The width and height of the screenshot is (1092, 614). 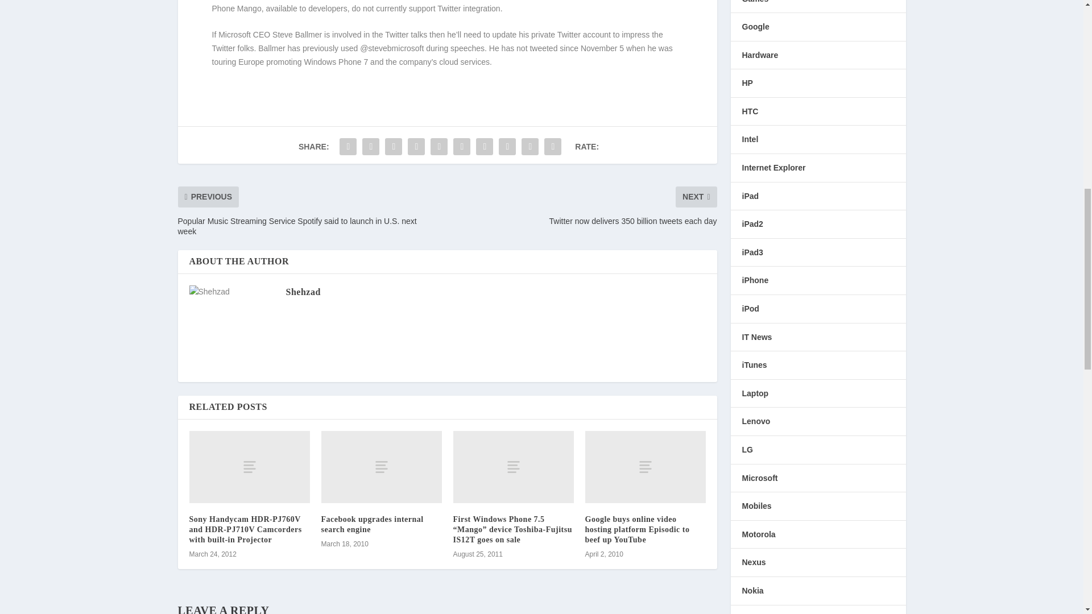 What do you see at coordinates (372, 524) in the screenshot?
I see `Facebook upgrades internal search engine` at bounding box center [372, 524].